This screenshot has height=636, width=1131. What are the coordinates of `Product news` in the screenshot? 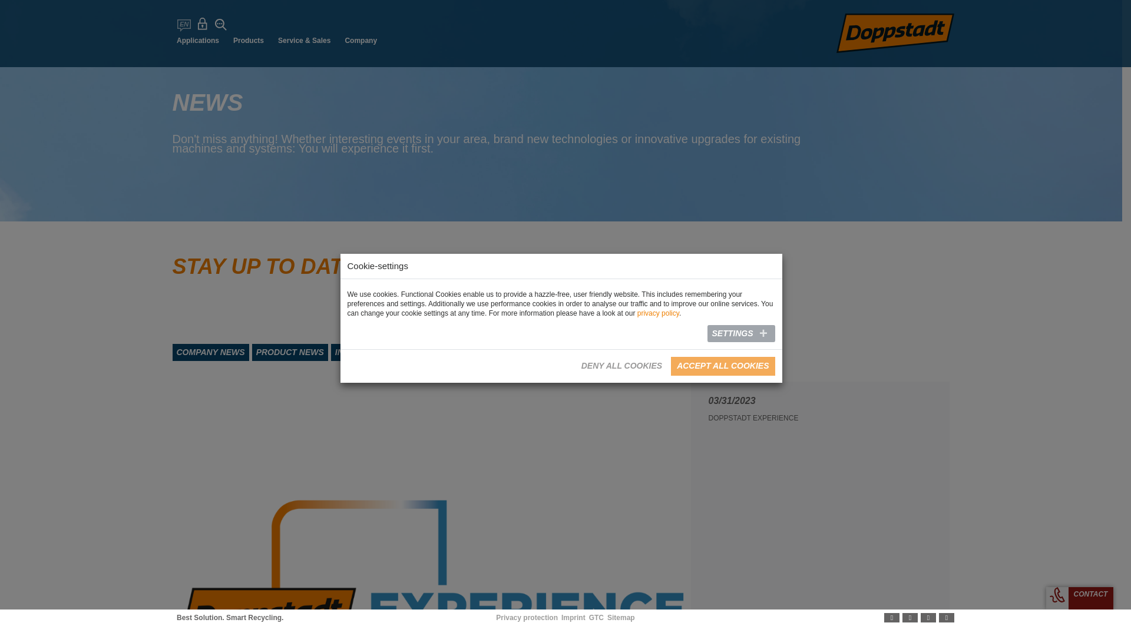 It's located at (290, 352).